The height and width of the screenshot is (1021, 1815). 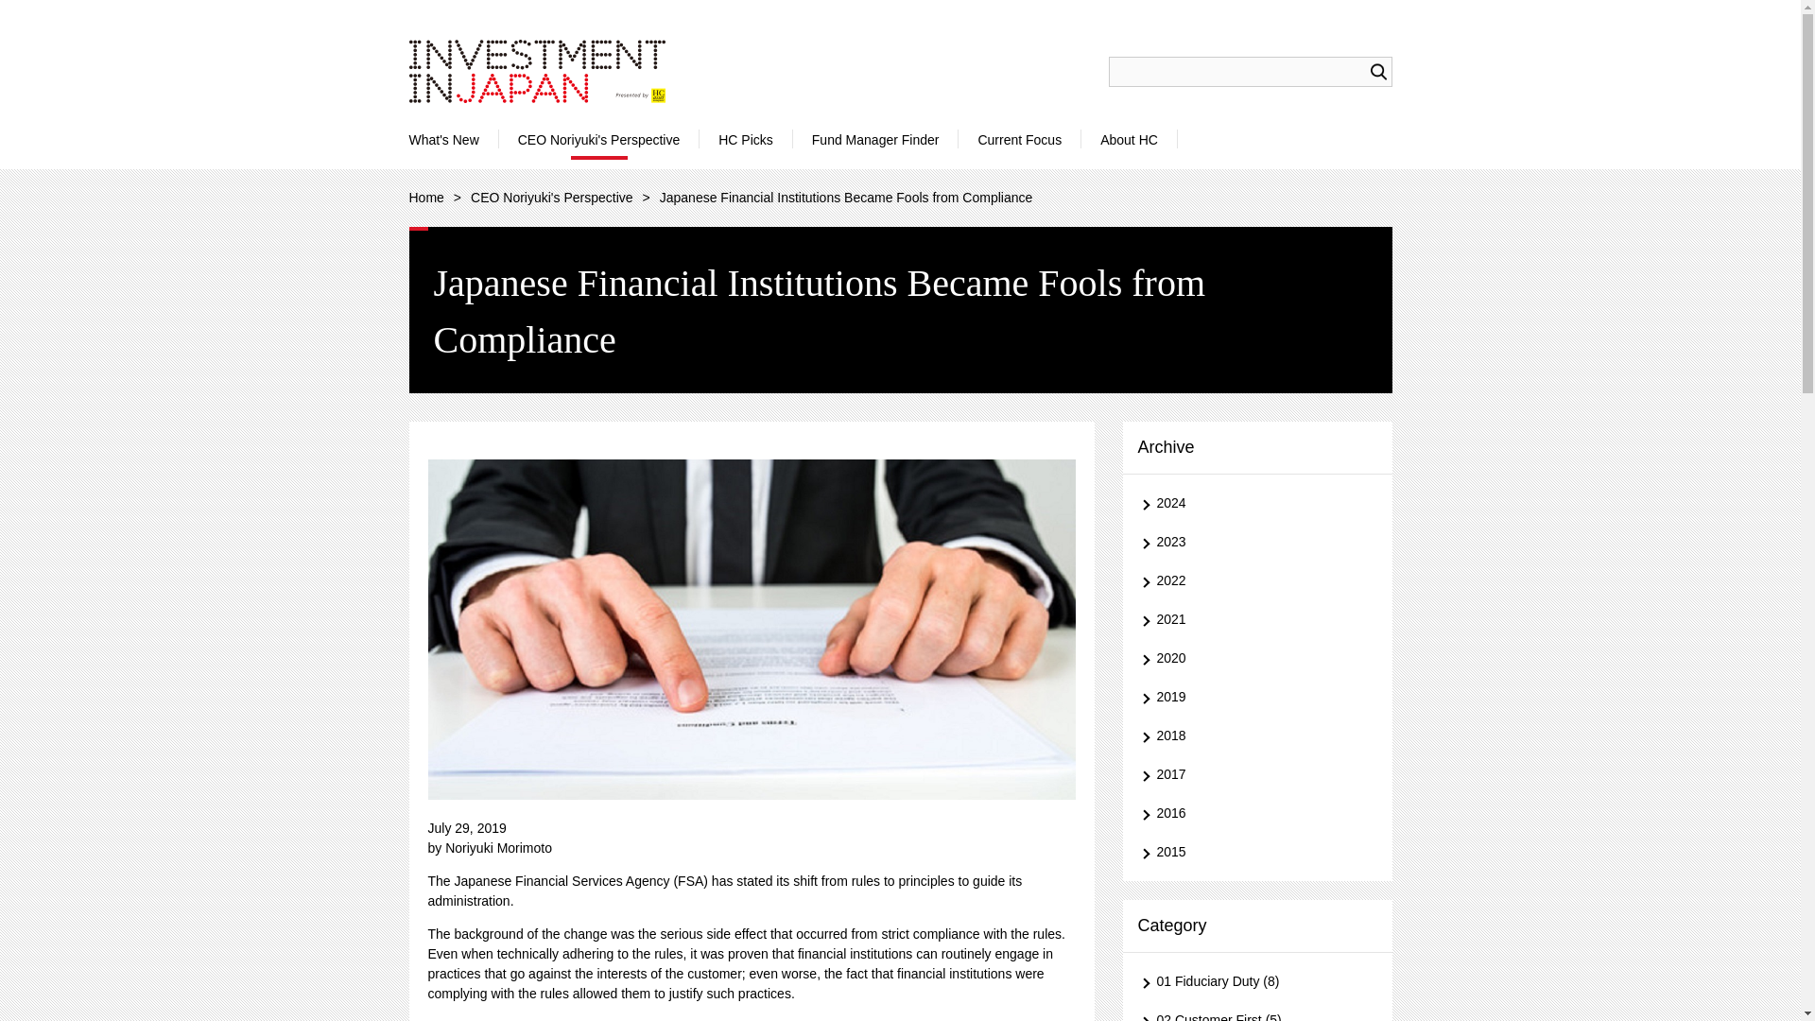 I want to click on 2023, so click(x=1257, y=542).